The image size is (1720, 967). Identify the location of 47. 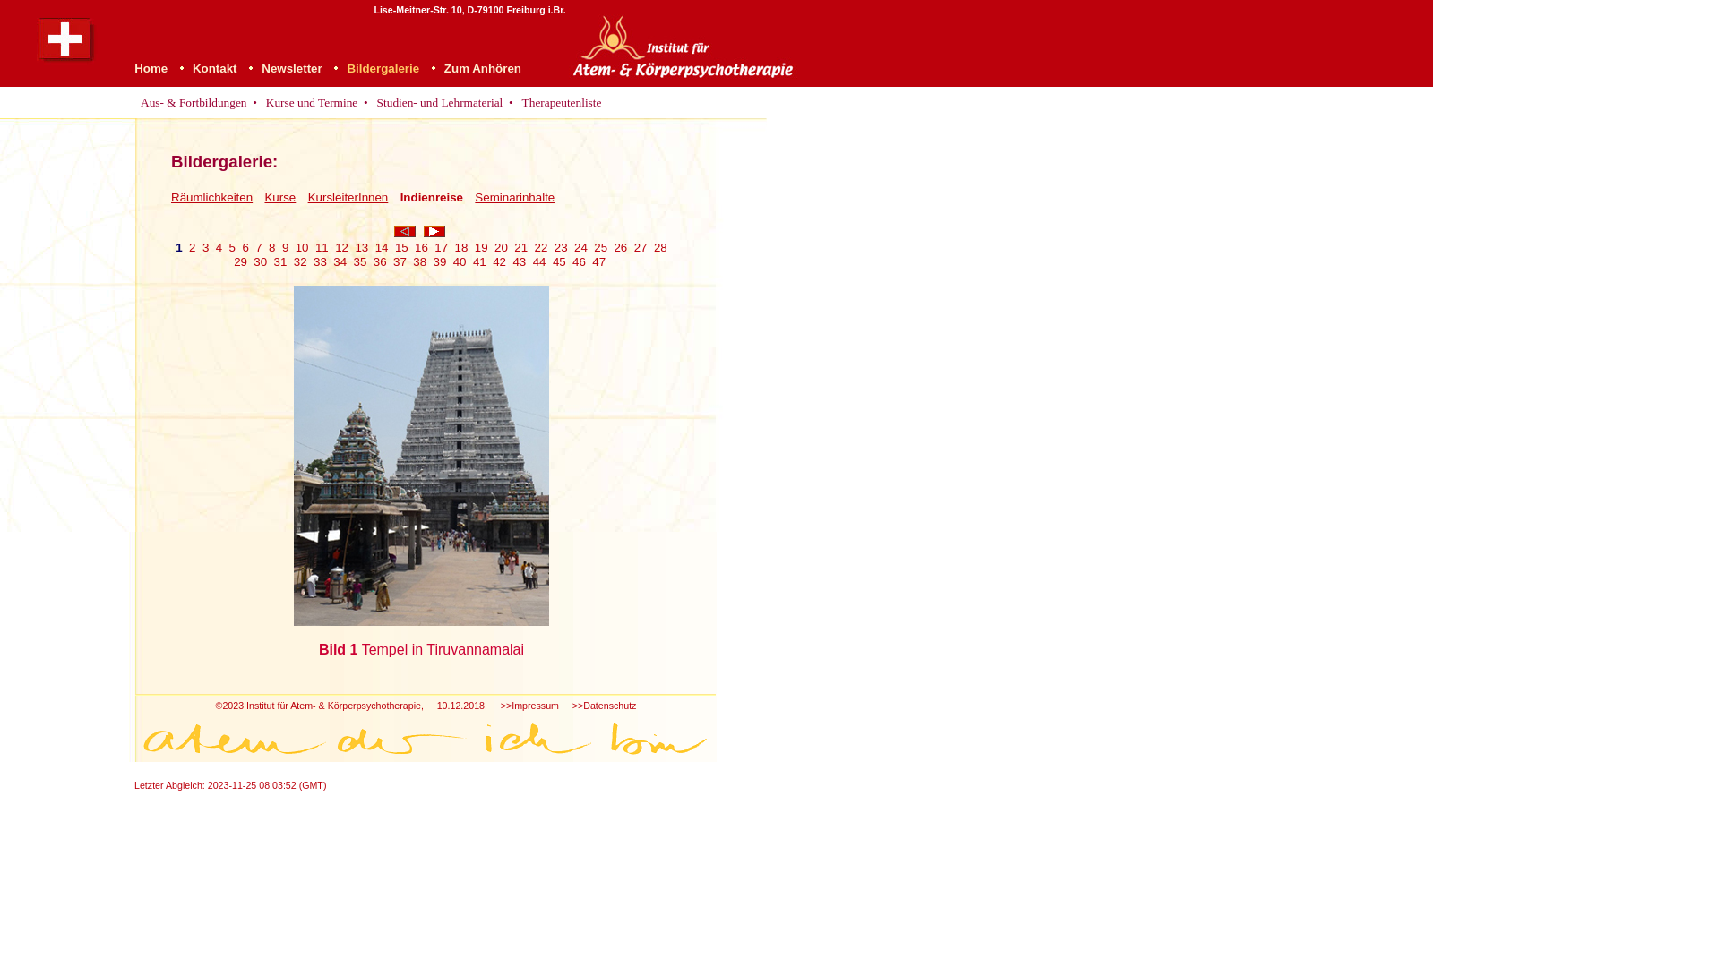
(598, 261).